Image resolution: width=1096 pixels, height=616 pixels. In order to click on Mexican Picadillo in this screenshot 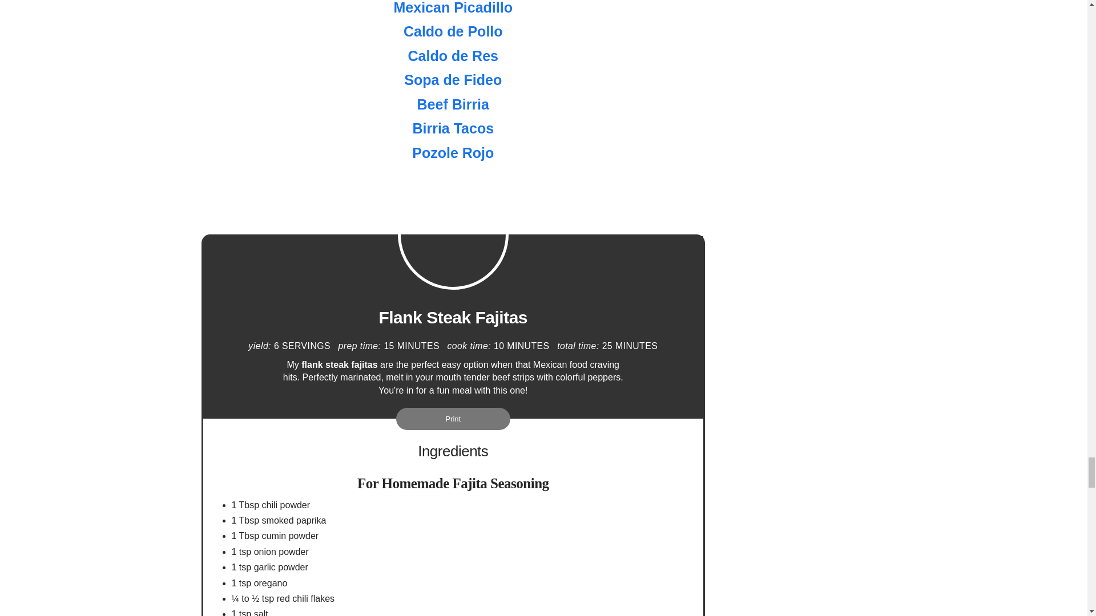, I will do `click(453, 8)`.